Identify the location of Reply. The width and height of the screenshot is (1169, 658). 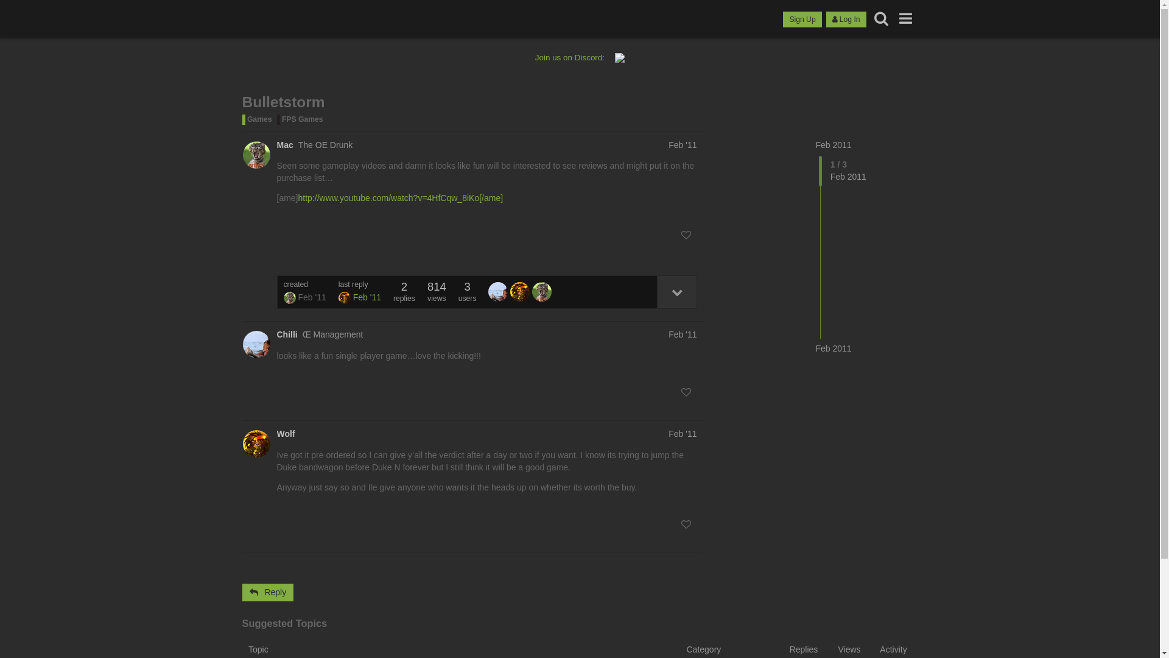
(268, 592).